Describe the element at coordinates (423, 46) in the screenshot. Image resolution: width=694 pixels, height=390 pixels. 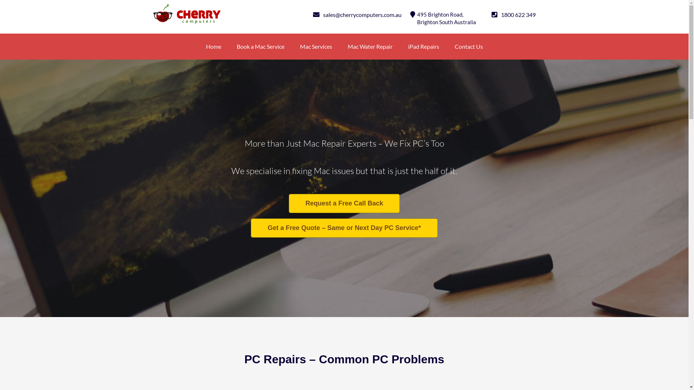
I see `iPad Repairs` at that location.